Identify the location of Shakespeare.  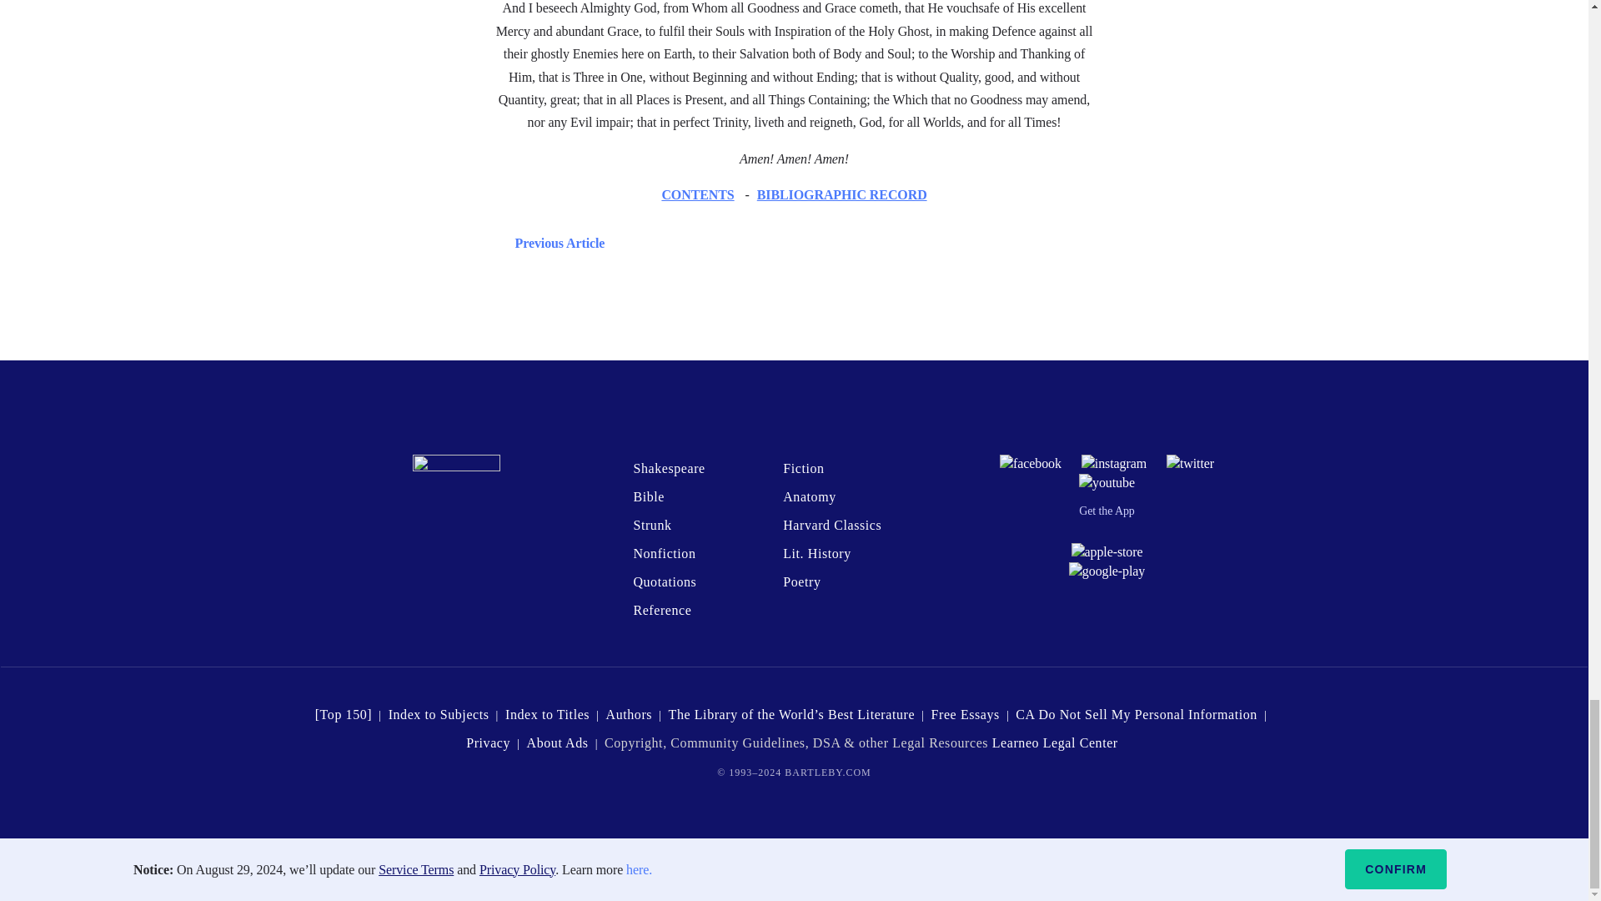
(668, 468).